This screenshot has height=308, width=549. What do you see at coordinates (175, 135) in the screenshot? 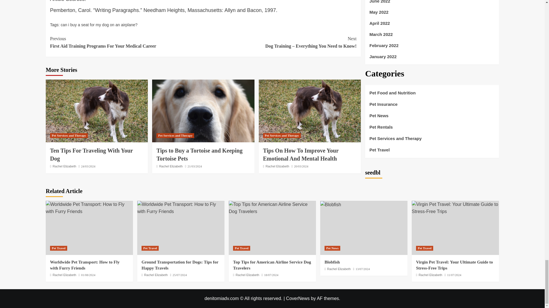
I see `Ten Tips For Traveling With Your Dog` at bounding box center [175, 135].